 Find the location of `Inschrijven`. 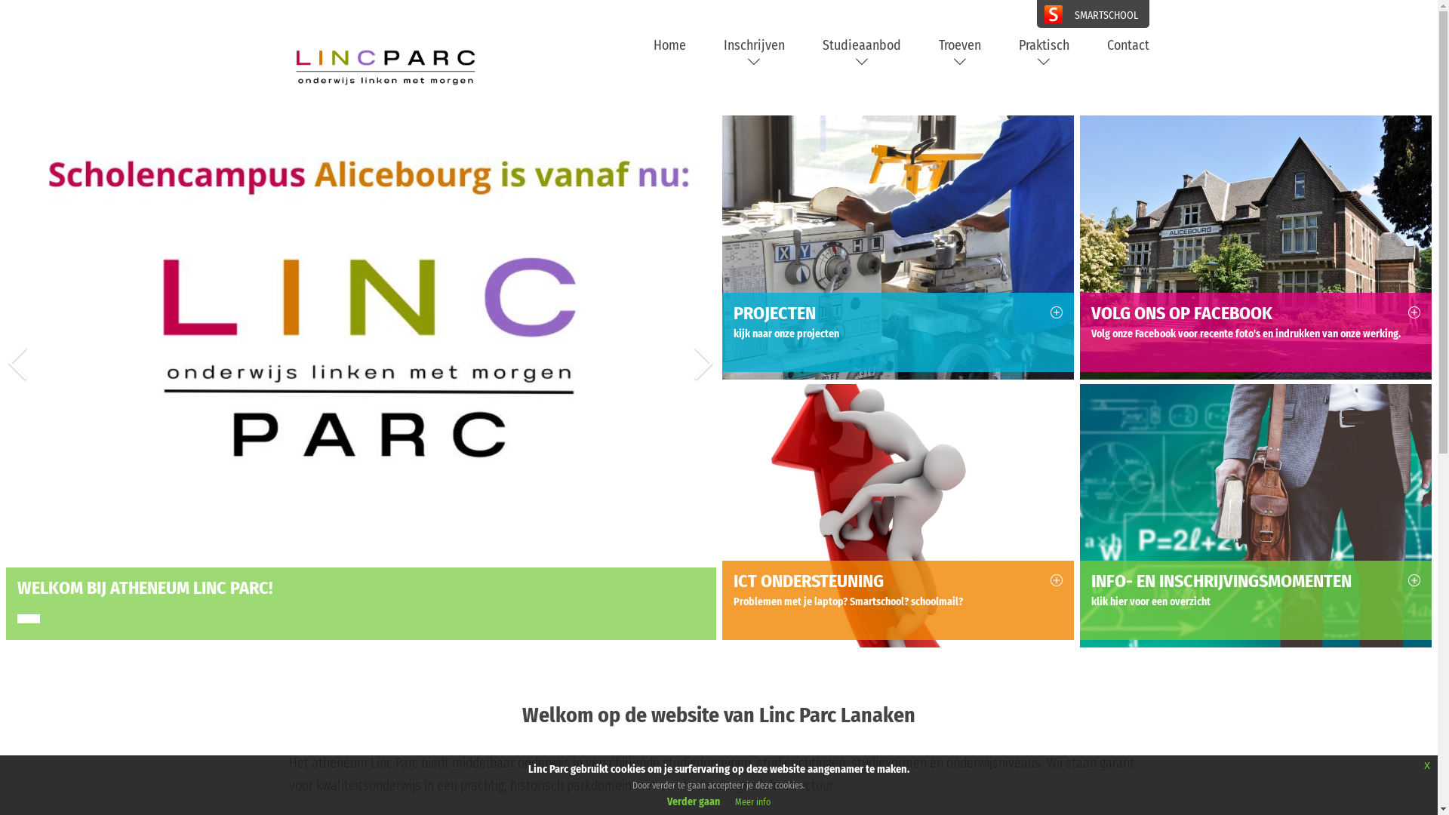

Inschrijven is located at coordinates (753, 54).